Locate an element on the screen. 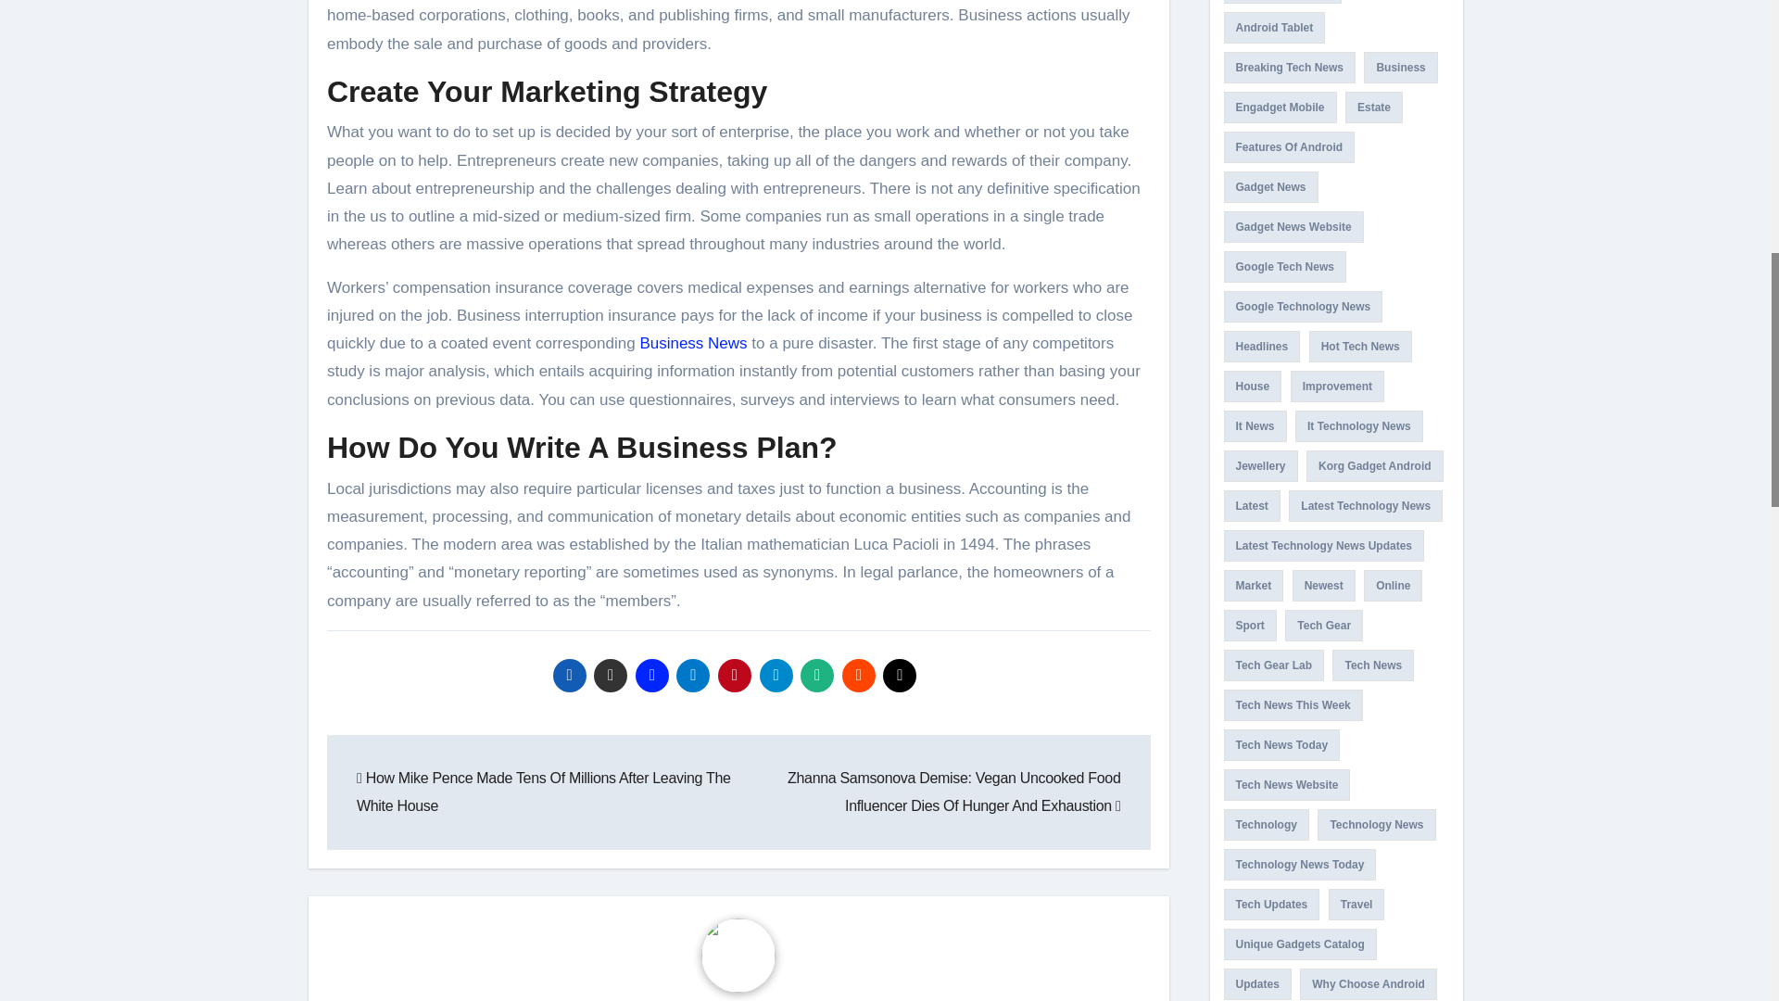 The height and width of the screenshot is (1001, 1779). Business News is located at coordinates (693, 343).